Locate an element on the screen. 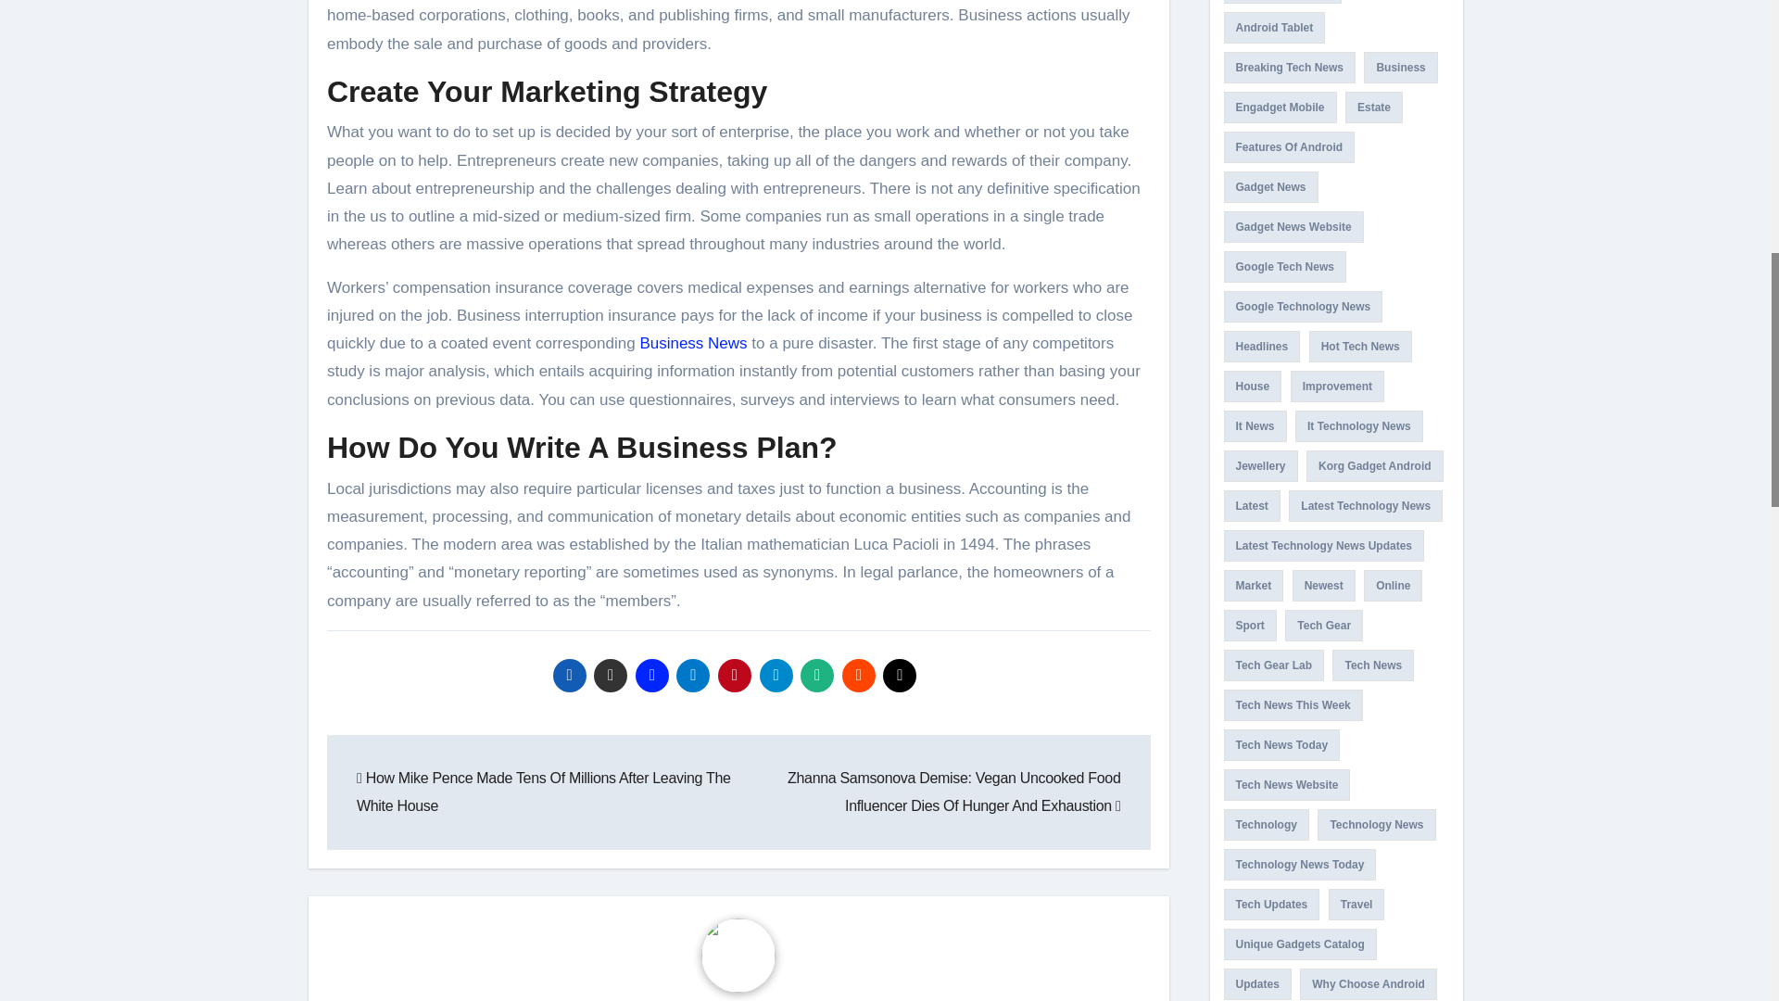 The height and width of the screenshot is (1001, 1779). Business News is located at coordinates (693, 343).